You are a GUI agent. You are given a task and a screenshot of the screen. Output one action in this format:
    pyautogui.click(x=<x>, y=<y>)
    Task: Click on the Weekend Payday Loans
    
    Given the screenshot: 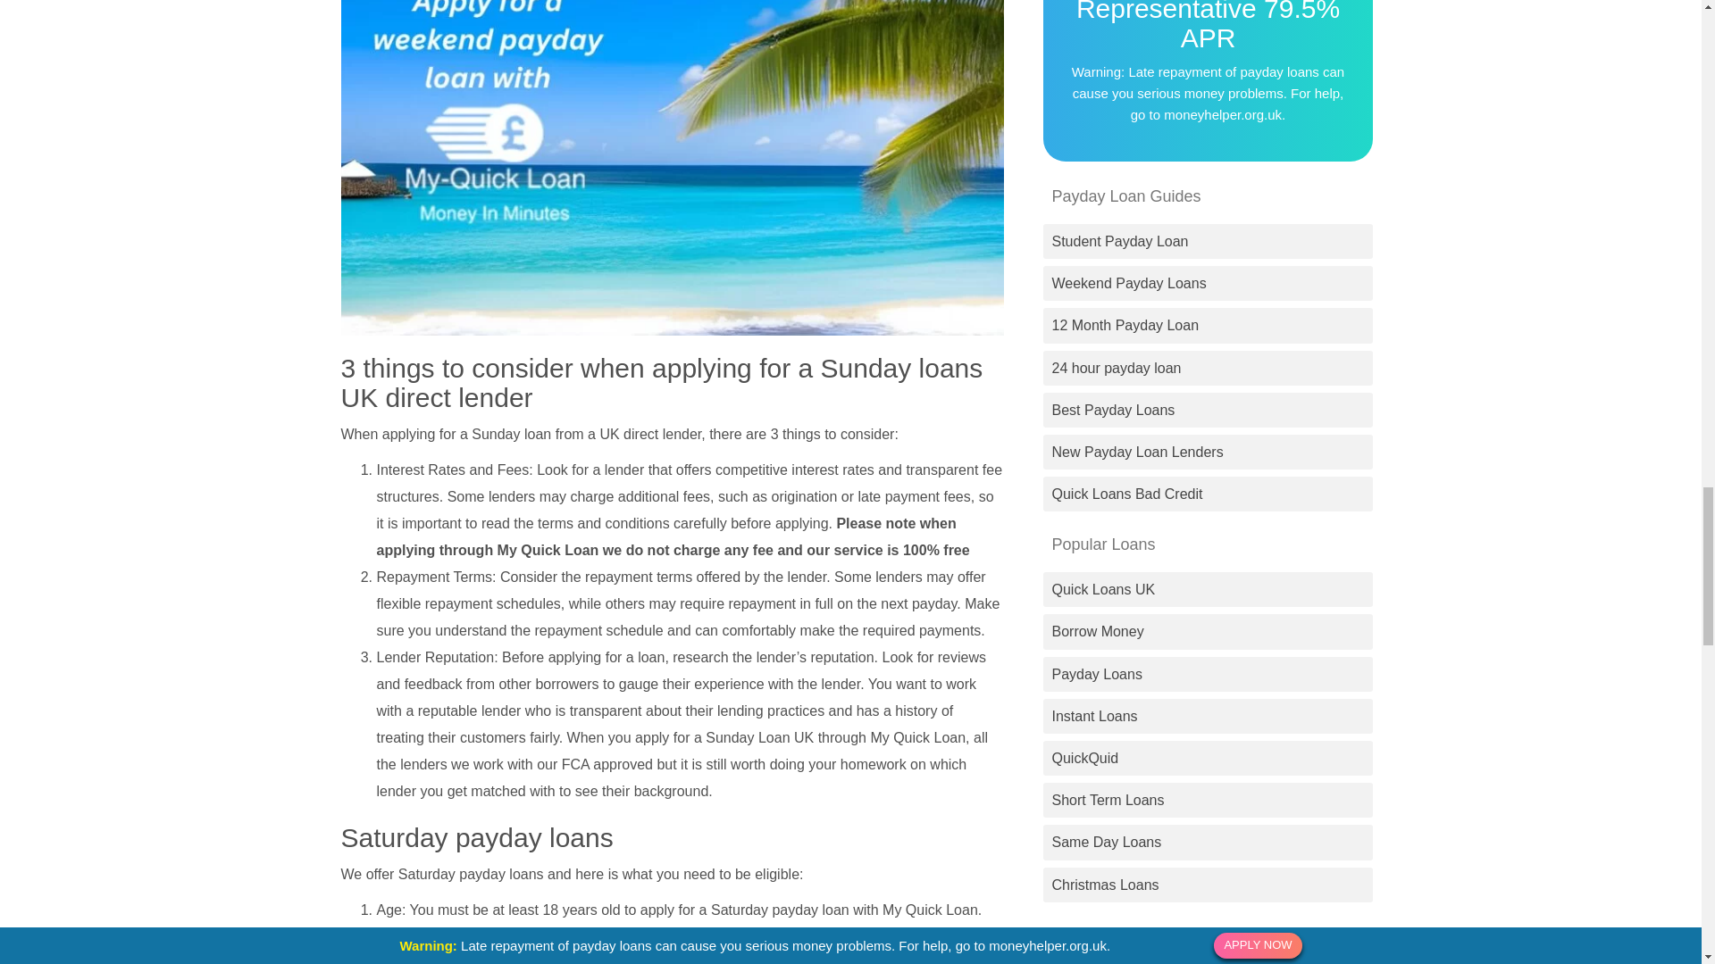 What is the action you would take?
    pyautogui.click(x=1209, y=283)
    